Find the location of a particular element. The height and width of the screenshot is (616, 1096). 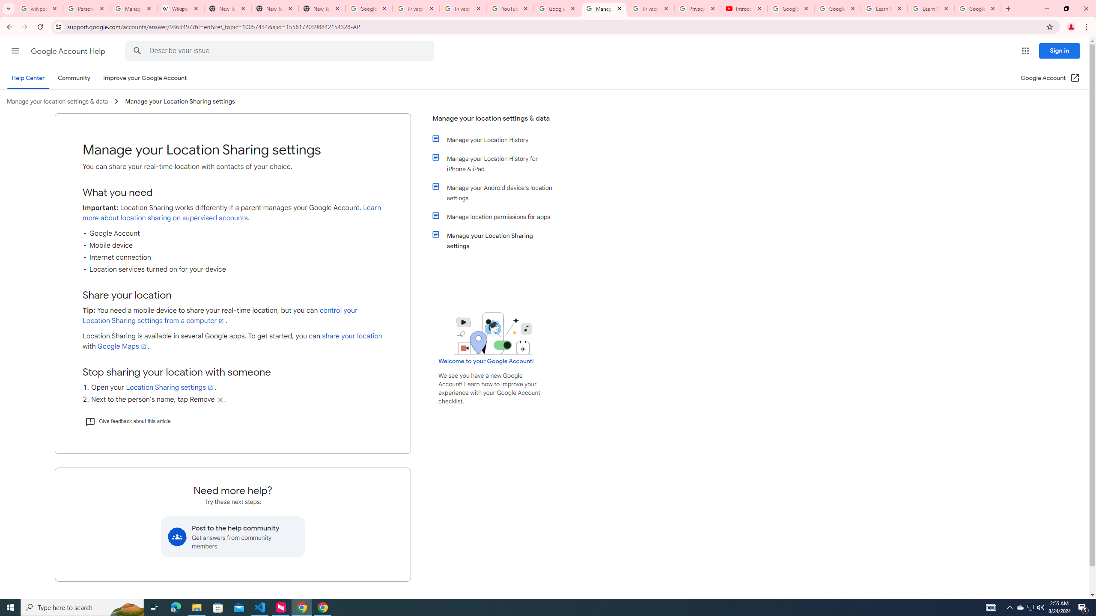

Manage your Location Sharing settings - Google Account Help is located at coordinates (605, 9).